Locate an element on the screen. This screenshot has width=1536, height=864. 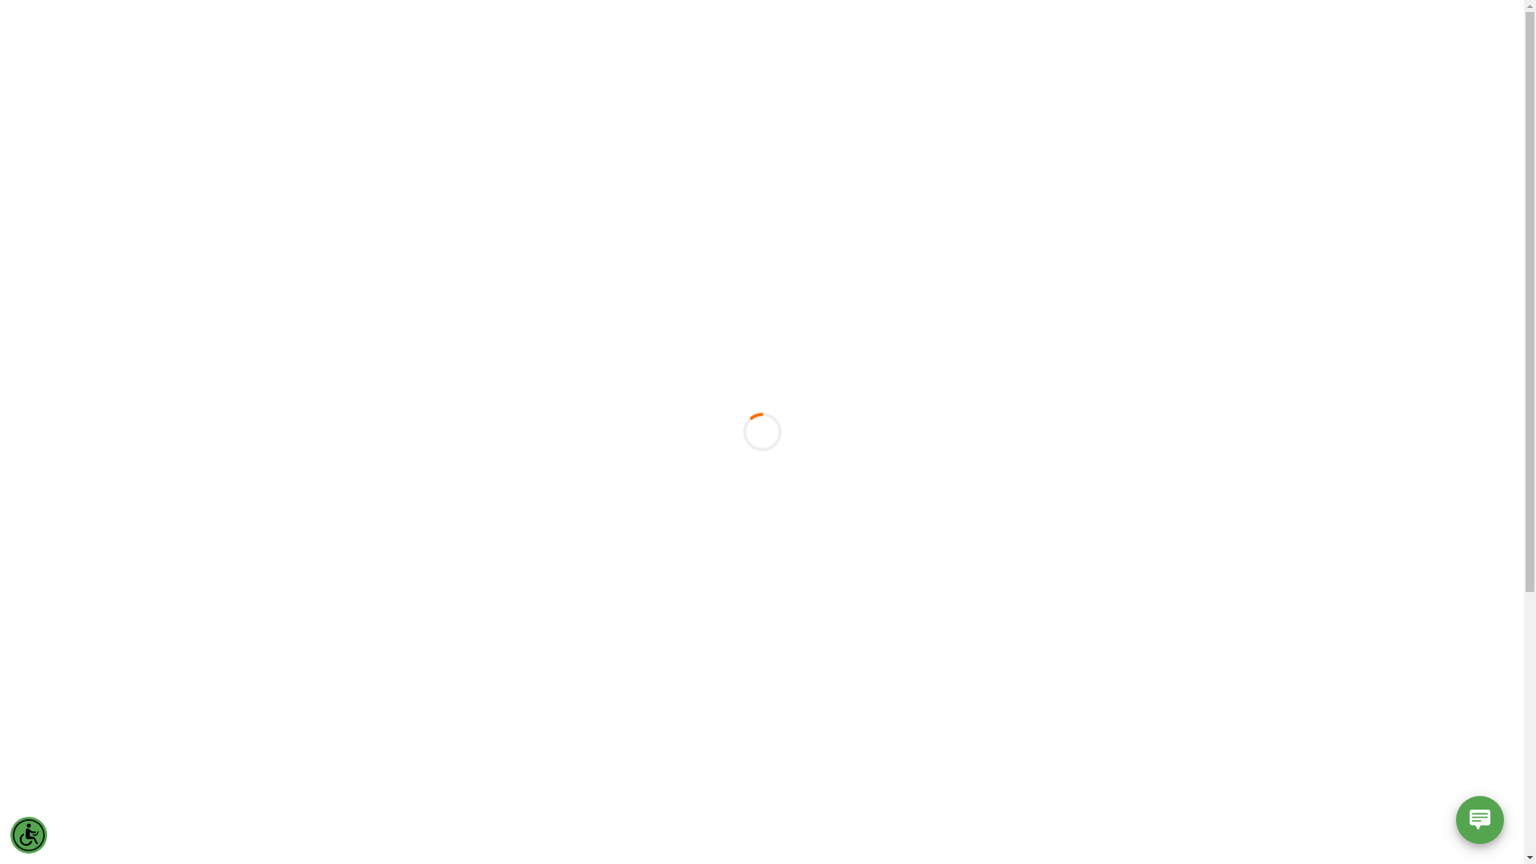
Personal cabinet is located at coordinates (1384, 34).